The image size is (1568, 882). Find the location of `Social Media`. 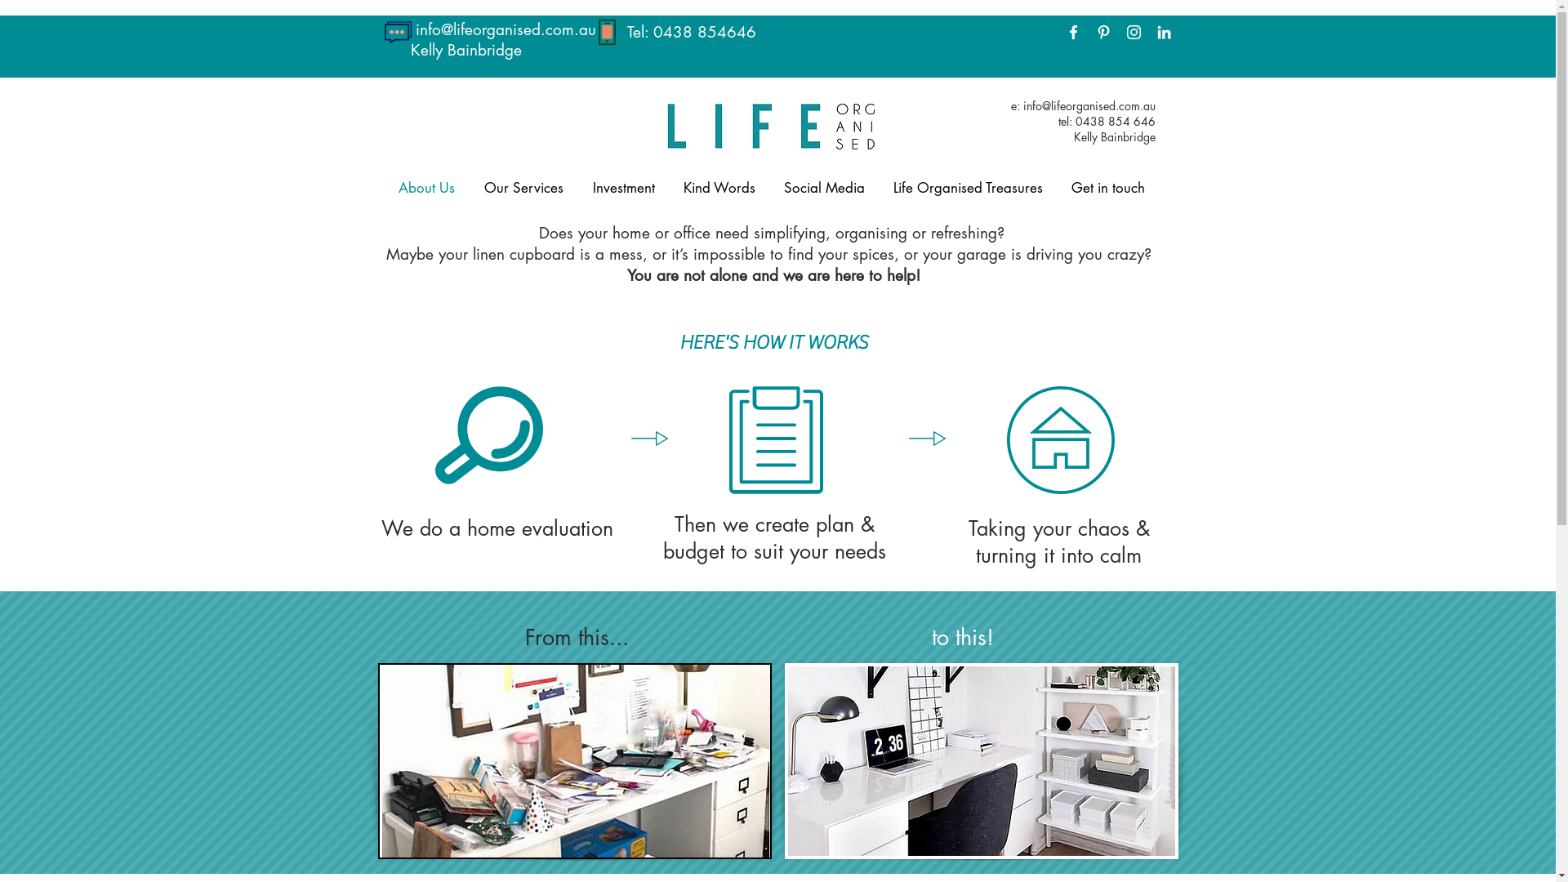

Social Media is located at coordinates (823, 188).